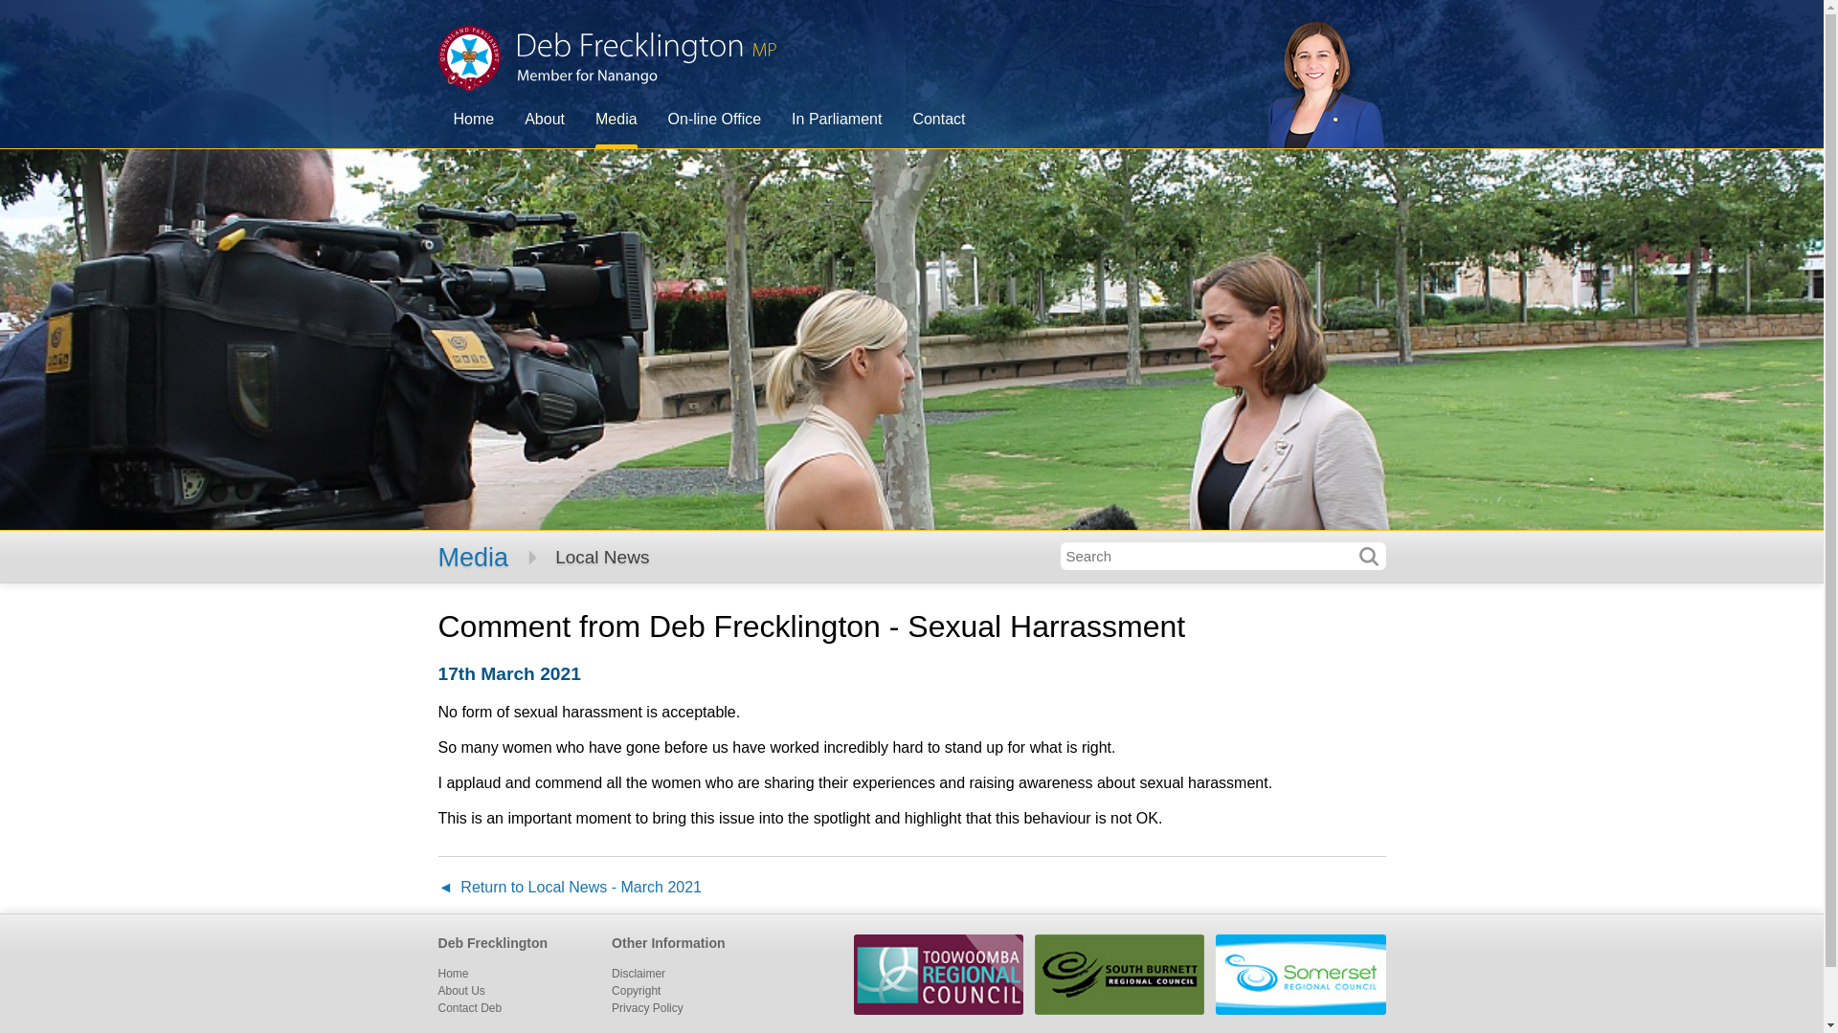 This screenshot has height=1033, width=1838. I want to click on On-line Office, so click(715, 121).